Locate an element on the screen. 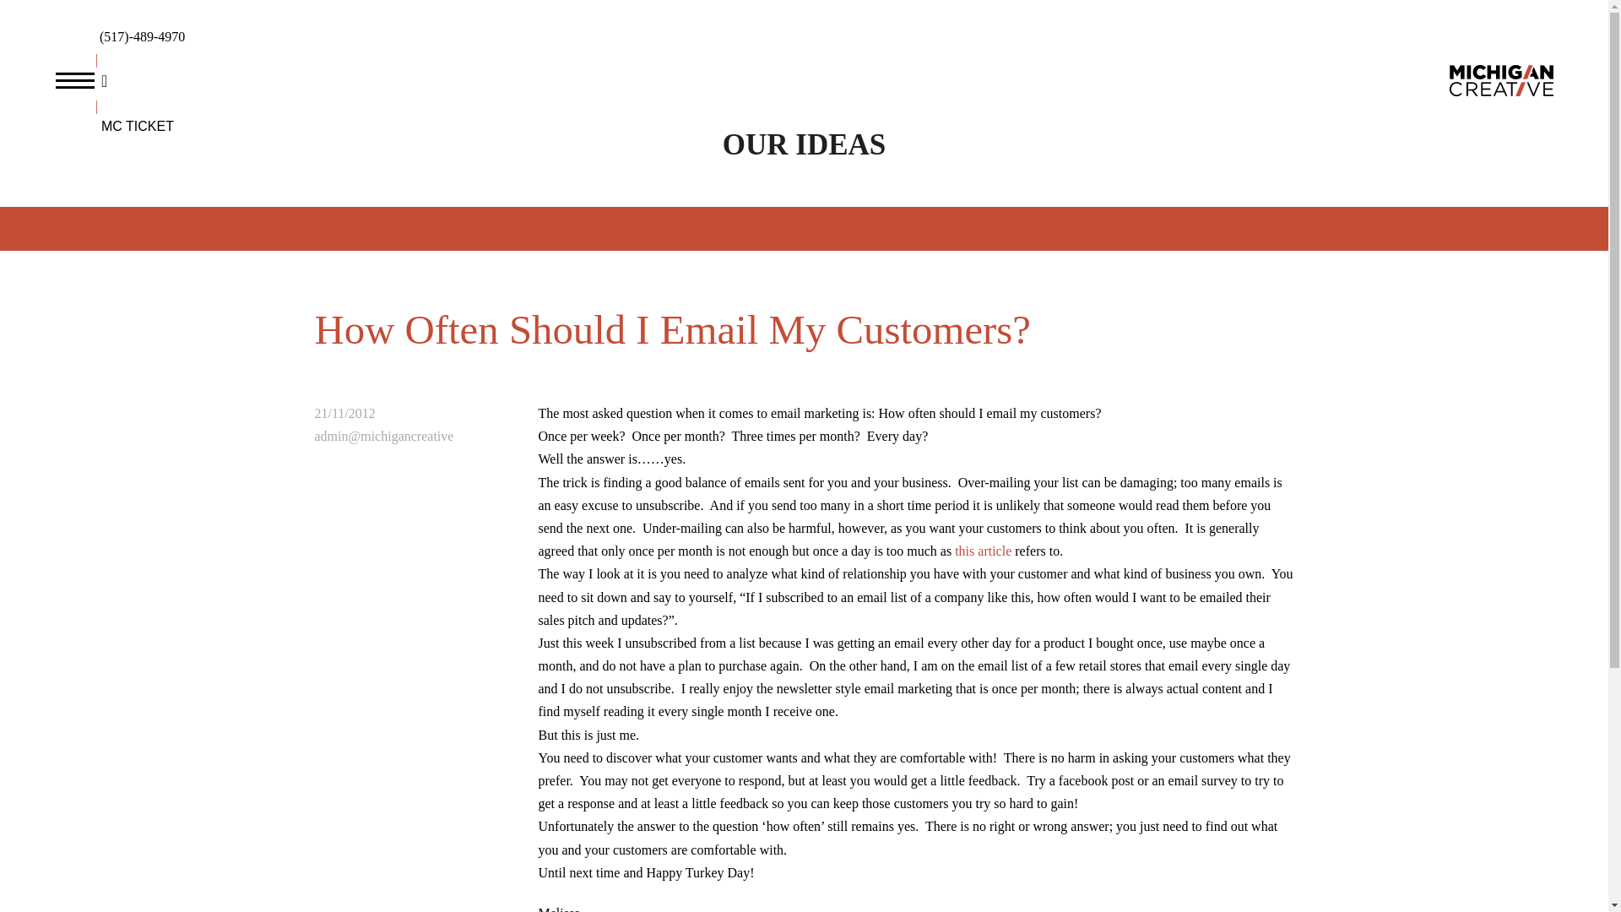 This screenshot has height=912, width=1621. MC TICKET is located at coordinates (145, 127).